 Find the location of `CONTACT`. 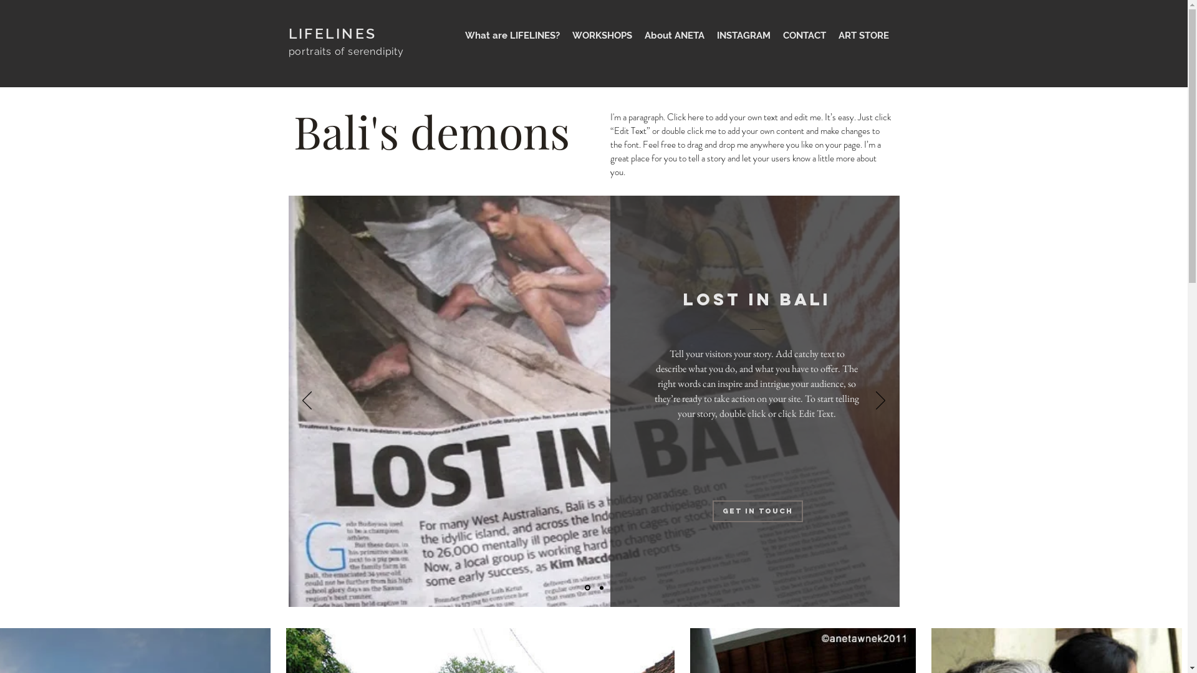

CONTACT is located at coordinates (804, 36).